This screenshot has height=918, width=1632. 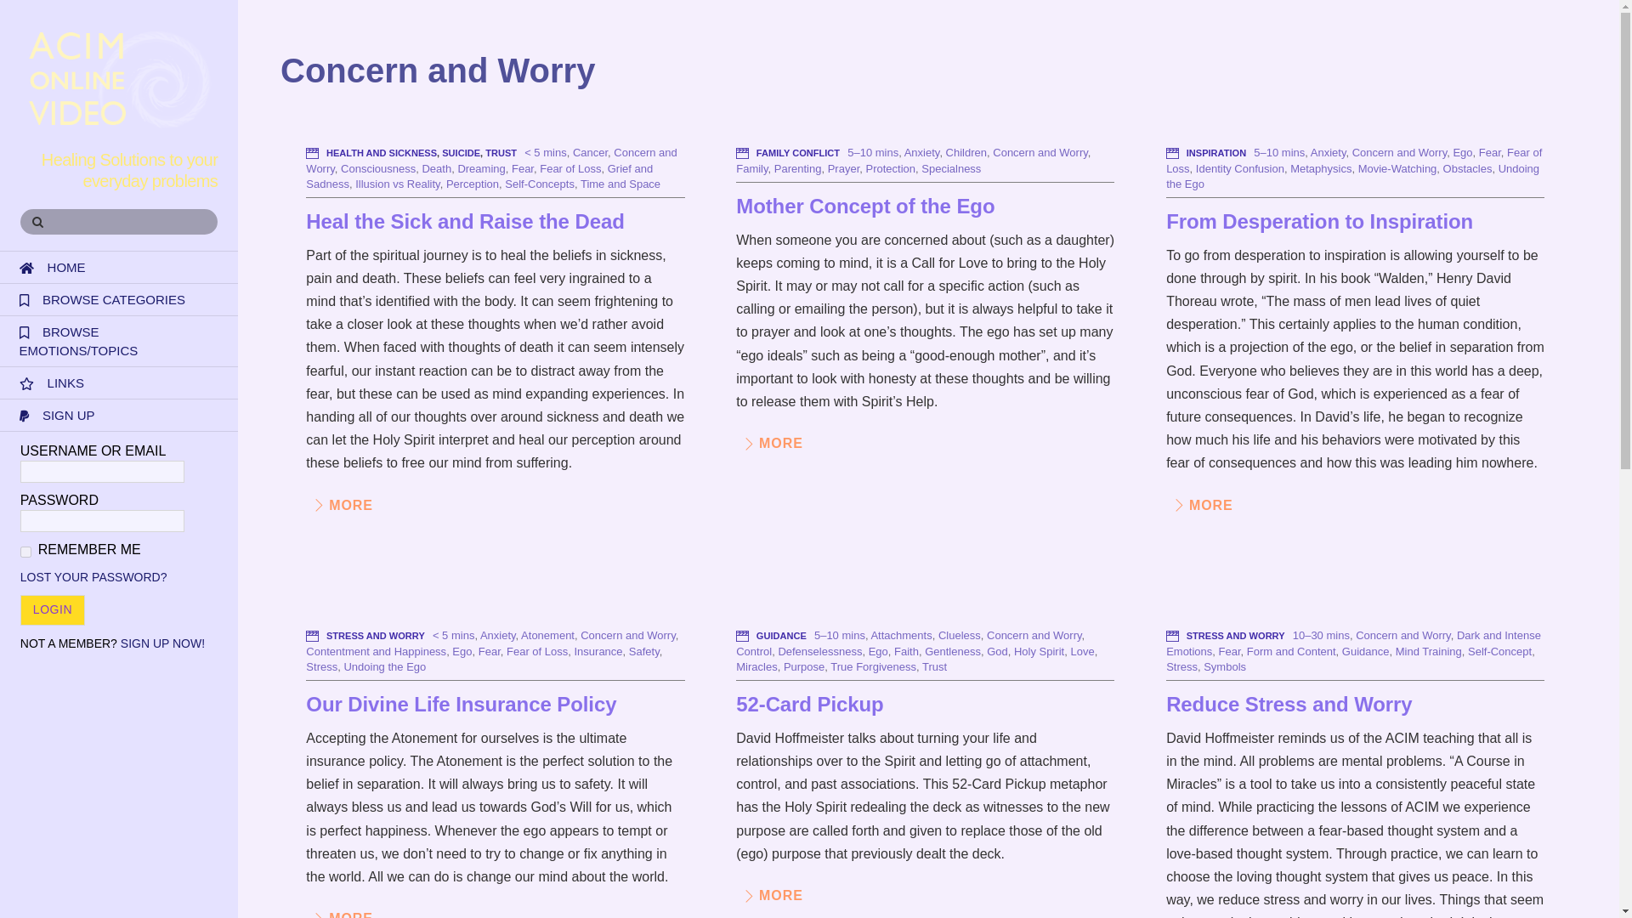 I want to click on Heal the Sick and Raise the Dead, so click(x=464, y=221).